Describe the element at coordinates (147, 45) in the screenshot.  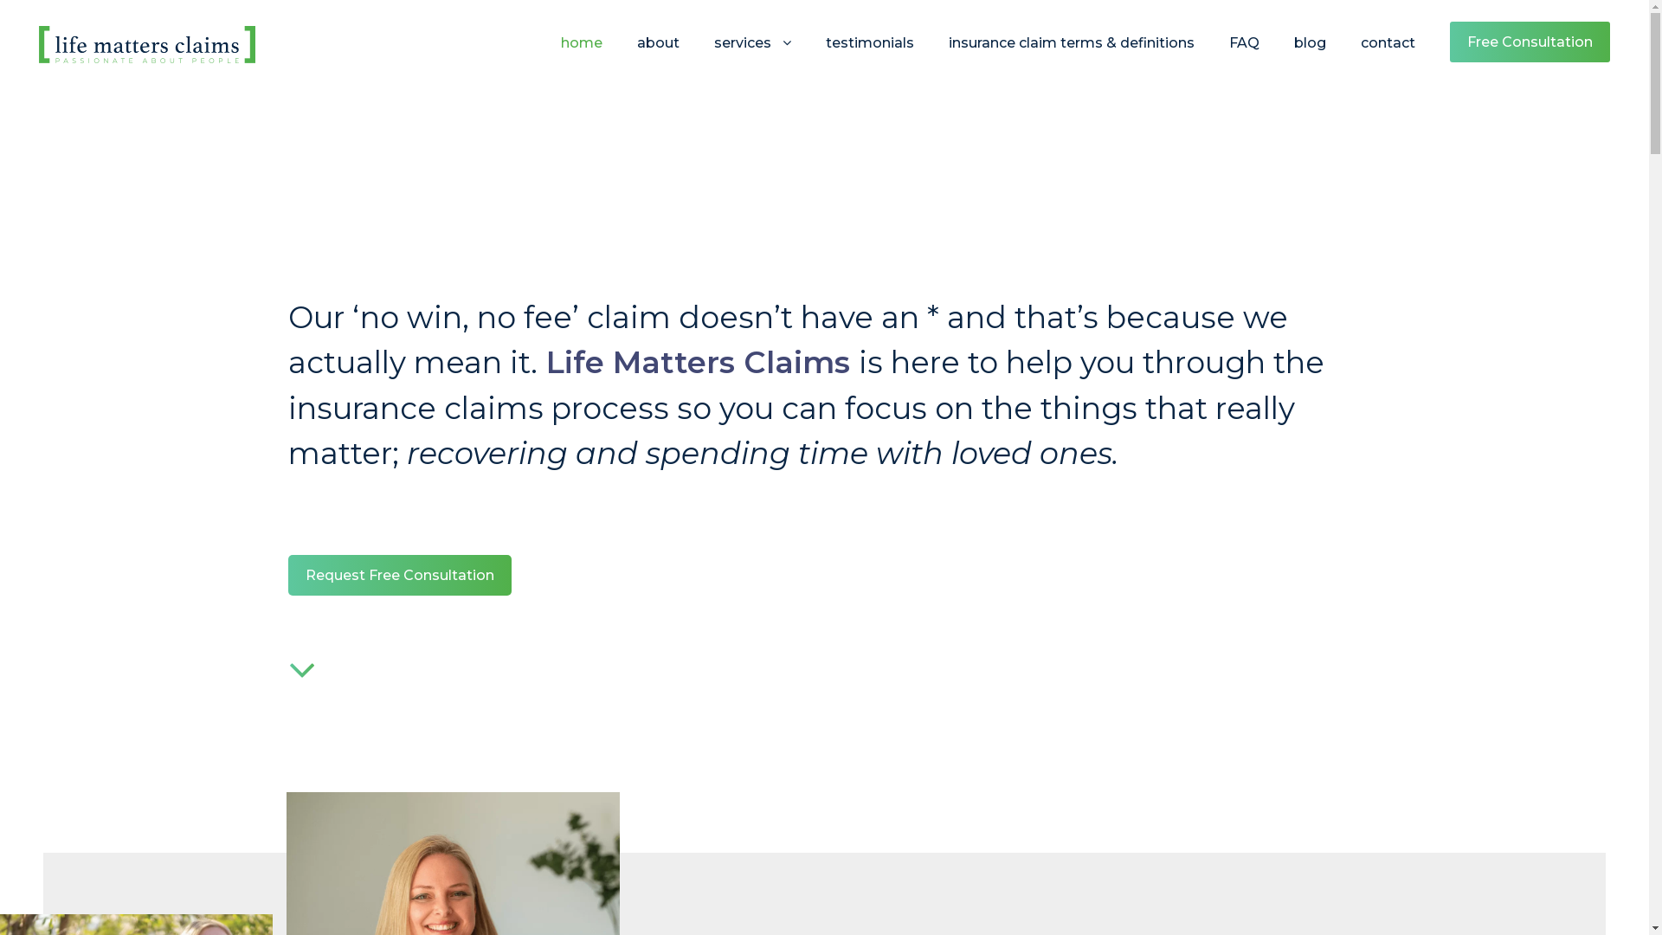
I see `primary logo-8` at that location.